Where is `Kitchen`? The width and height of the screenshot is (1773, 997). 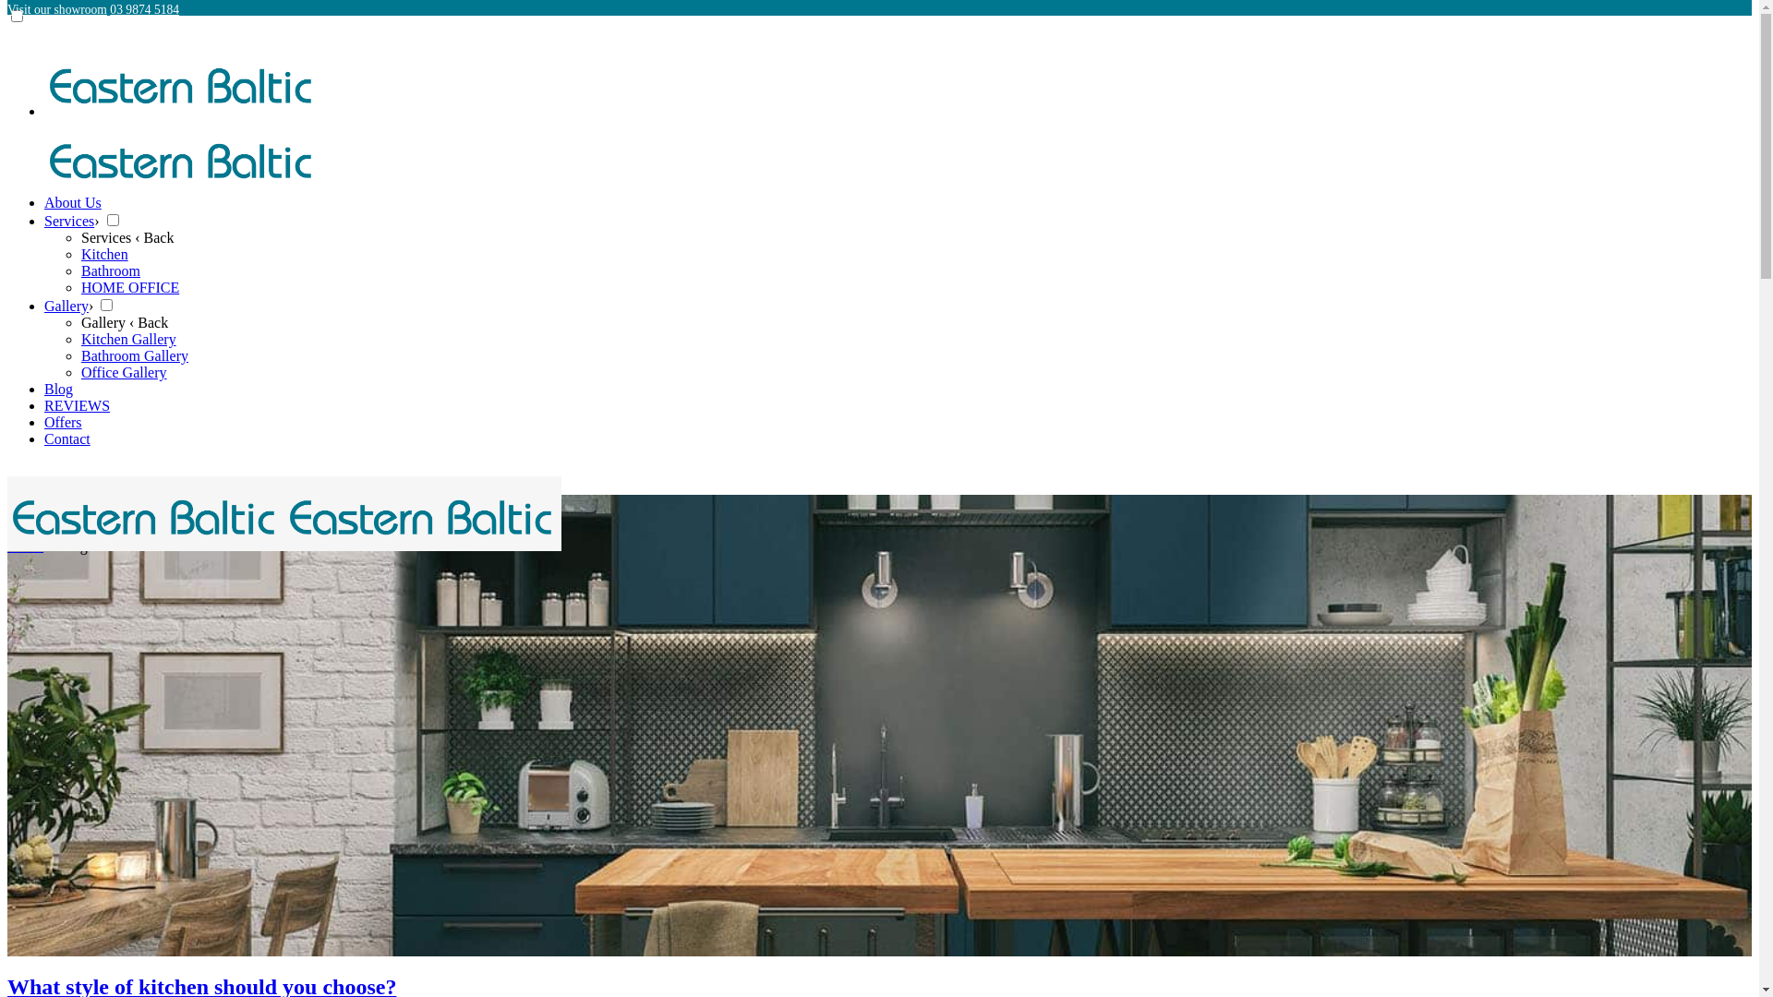
Kitchen is located at coordinates (105, 255).